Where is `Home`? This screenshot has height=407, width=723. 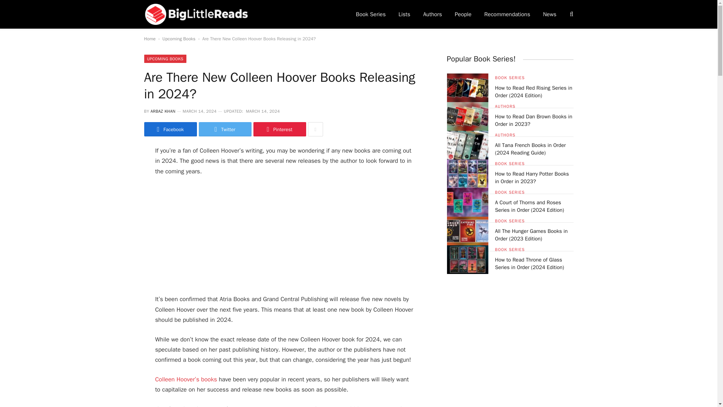
Home is located at coordinates (149, 39).